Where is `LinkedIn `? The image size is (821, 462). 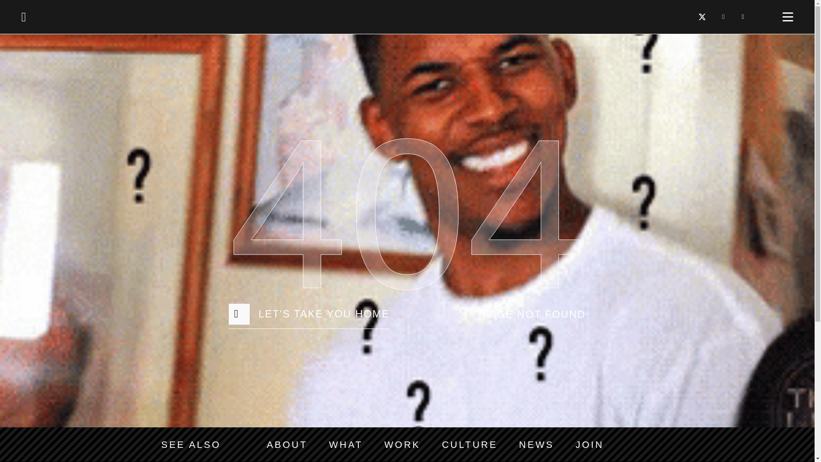 LinkedIn  is located at coordinates (723, 17).